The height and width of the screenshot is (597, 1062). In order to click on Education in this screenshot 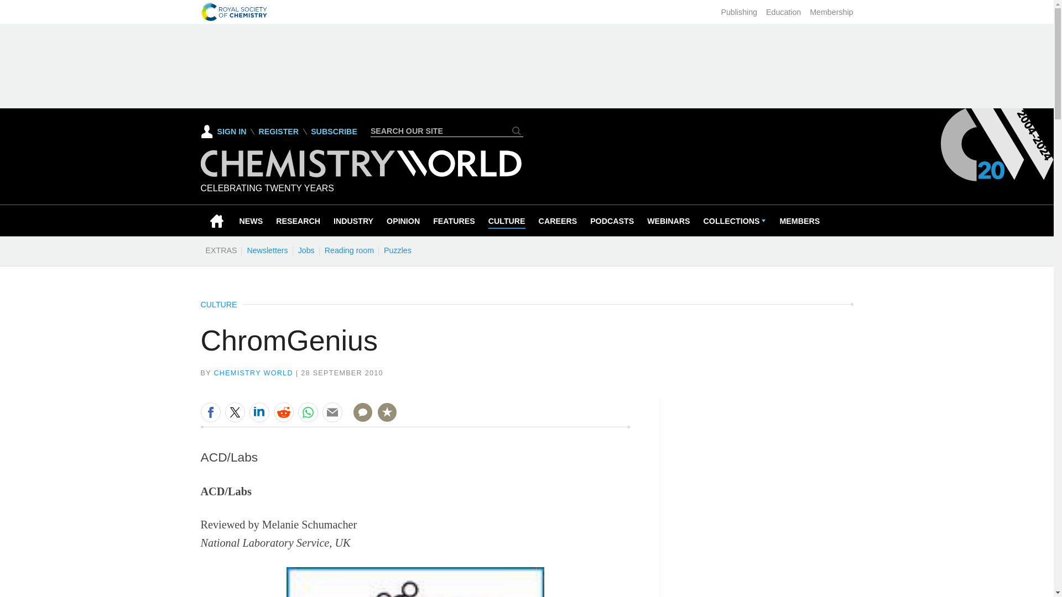, I will do `click(783, 12)`.